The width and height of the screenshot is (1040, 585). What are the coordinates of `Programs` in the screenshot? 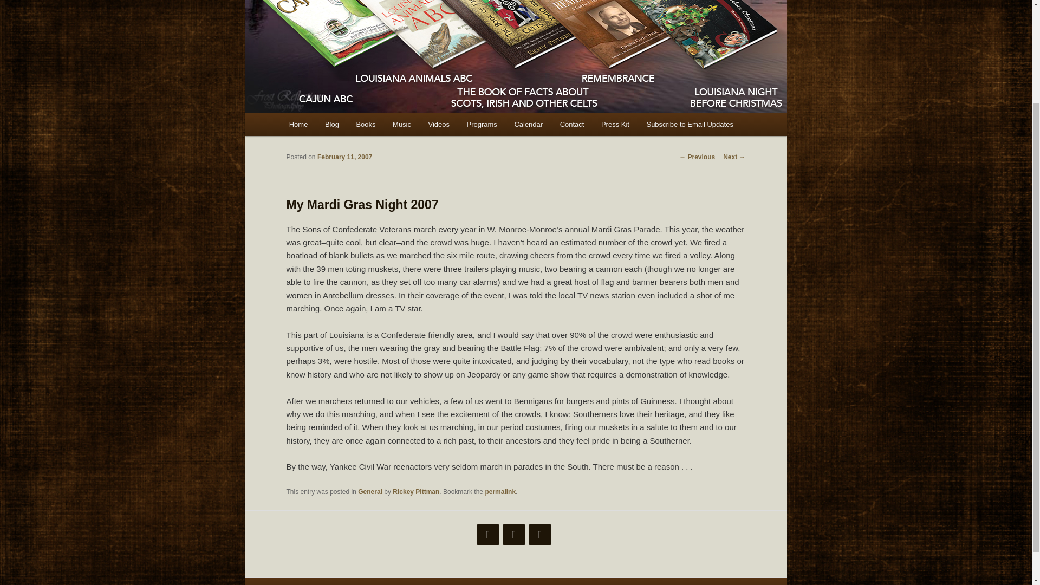 It's located at (482, 124).